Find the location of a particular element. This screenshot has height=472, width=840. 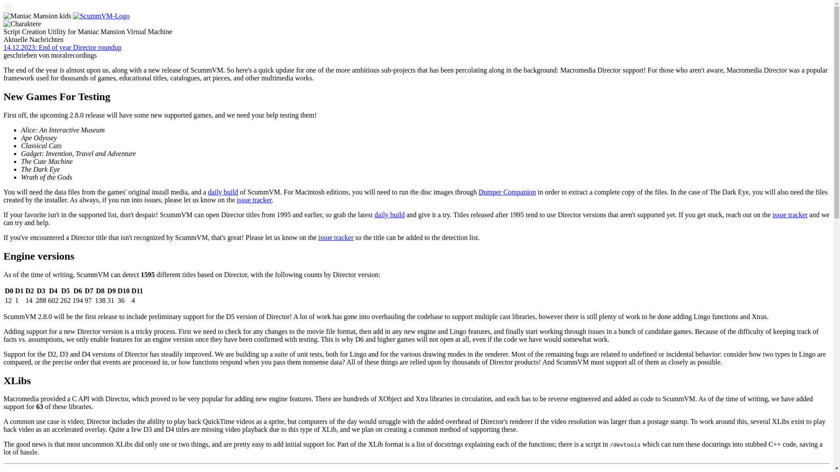

daily build is located at coordinates (222, 192).